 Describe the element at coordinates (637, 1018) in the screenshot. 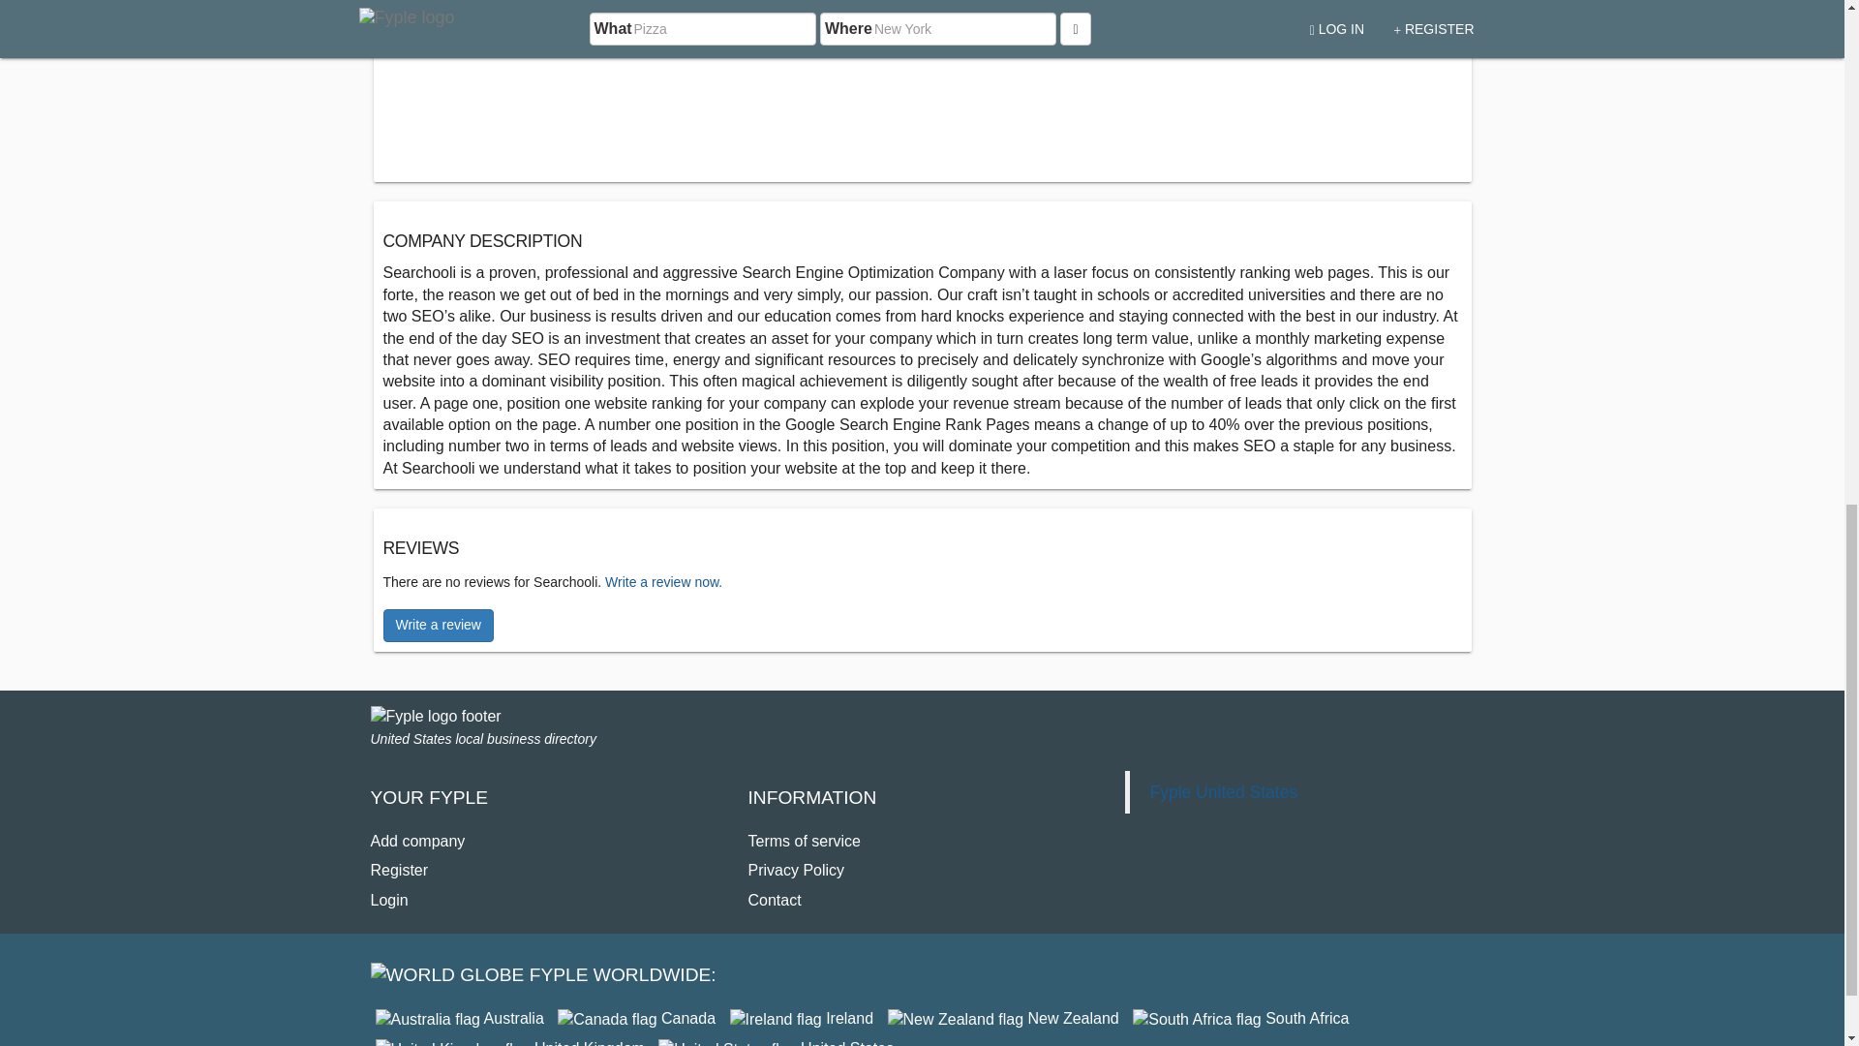

I see `Fyple Canada` at that location.